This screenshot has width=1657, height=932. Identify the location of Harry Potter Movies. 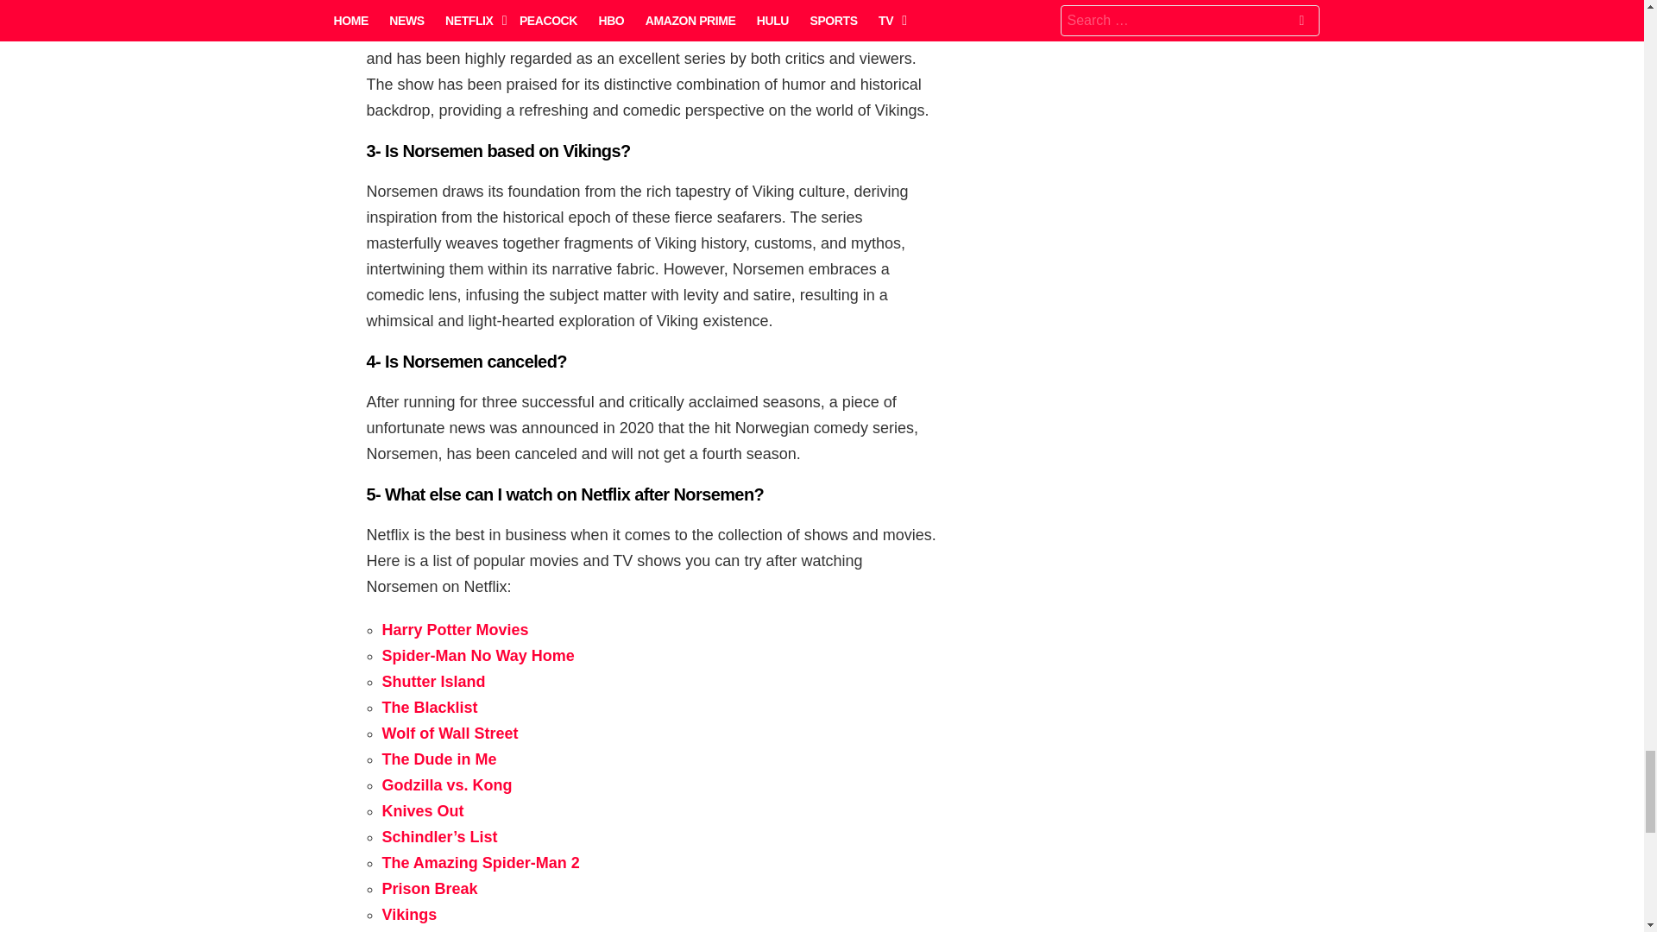
(454, 630).